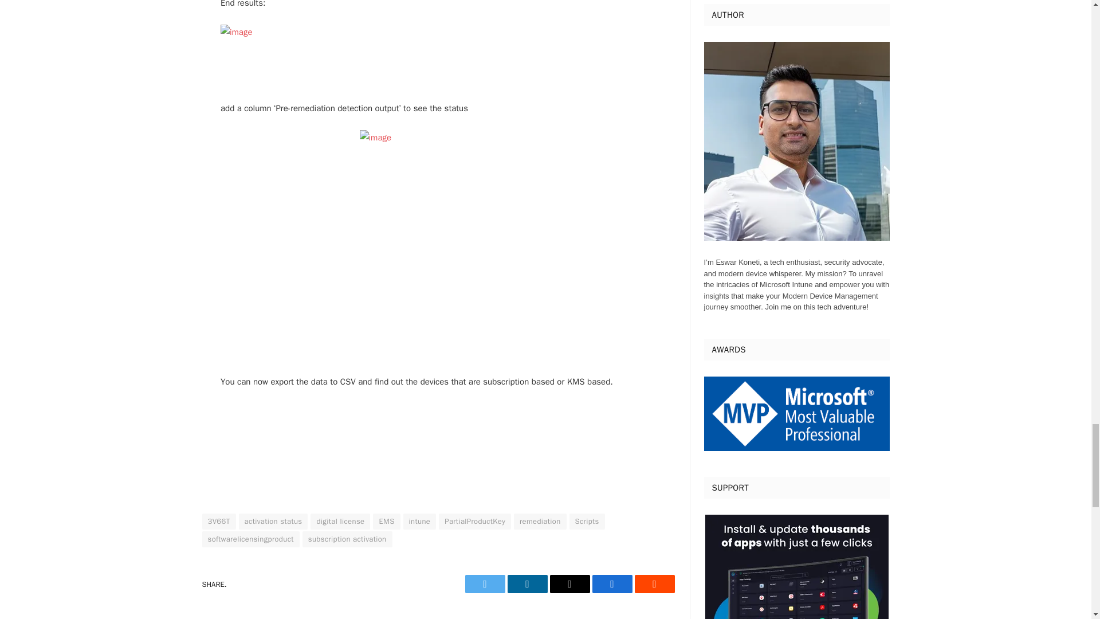 The image size is (1100, 619). Describe the element at coordinates (386, 522) in the screenshot. I see `EMS` at that location.